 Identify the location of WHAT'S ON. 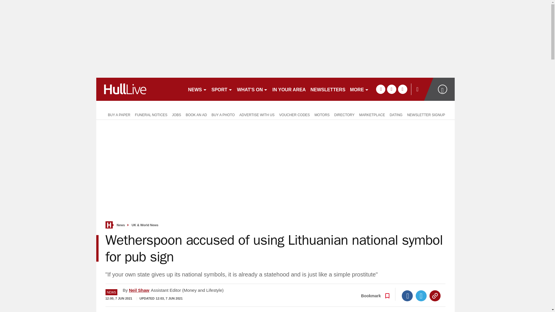
(253, 89).